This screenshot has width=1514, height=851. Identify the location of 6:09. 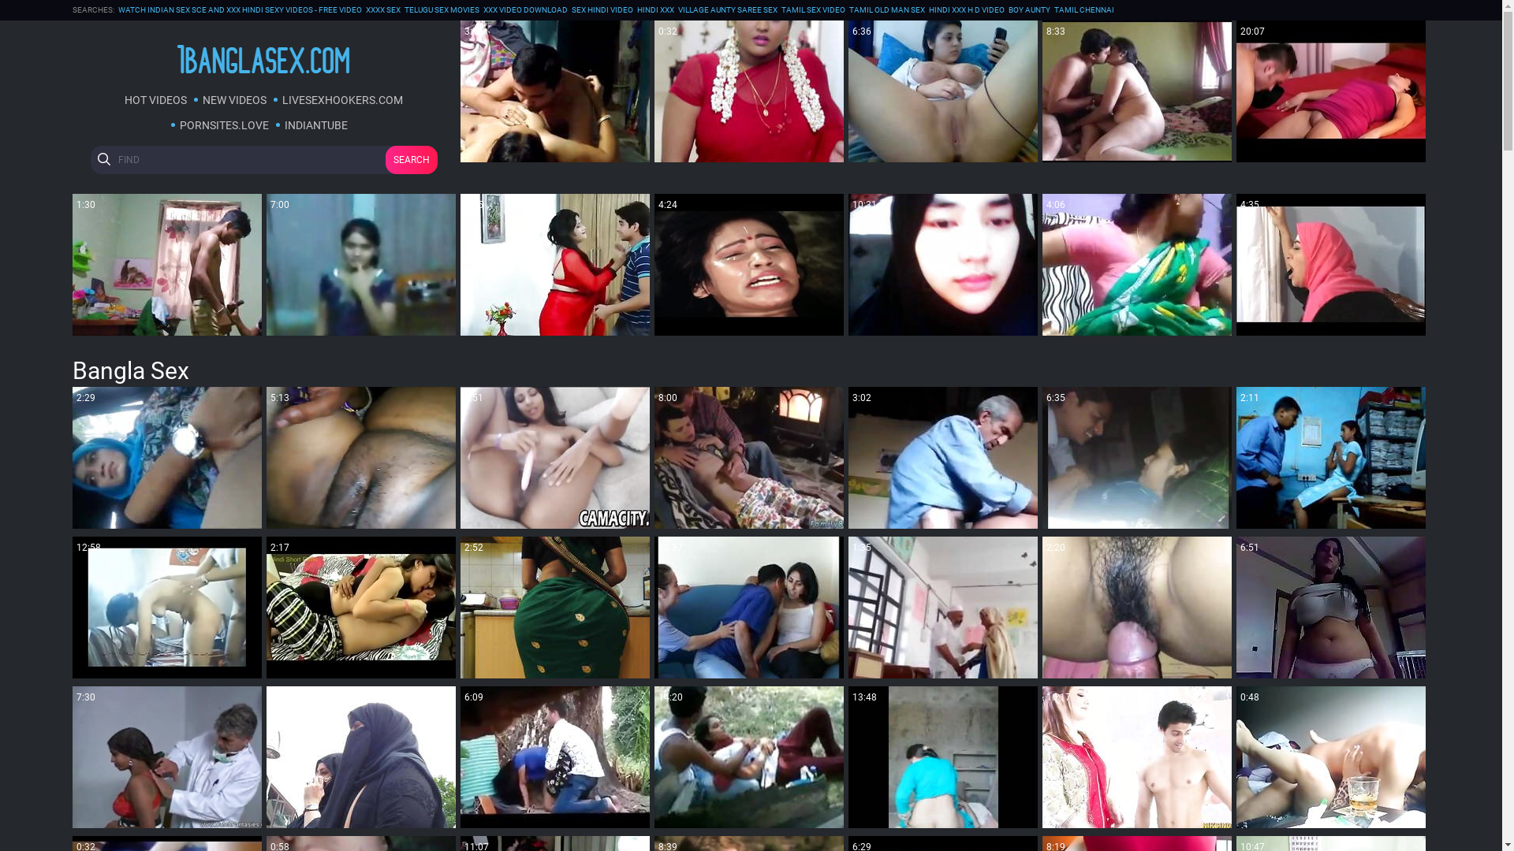
(555, 757).